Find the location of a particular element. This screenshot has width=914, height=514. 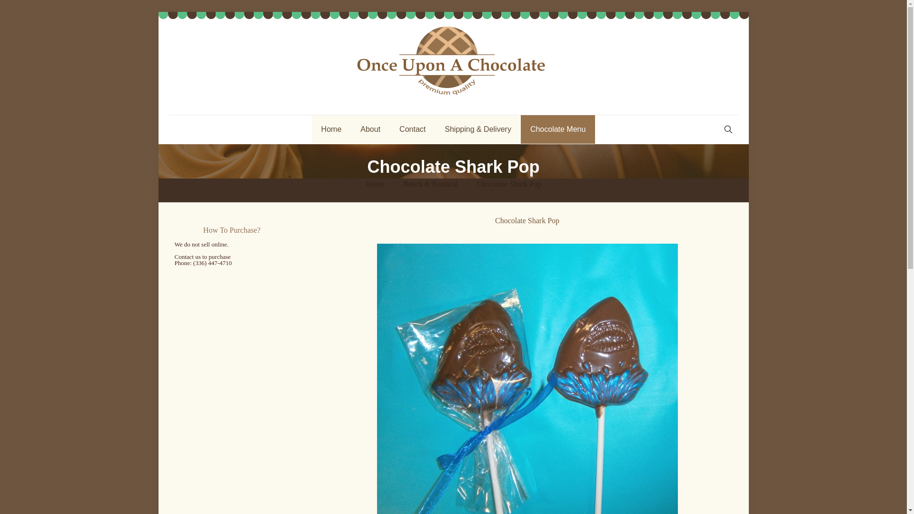

Contact is located at coordinates (412, 129).